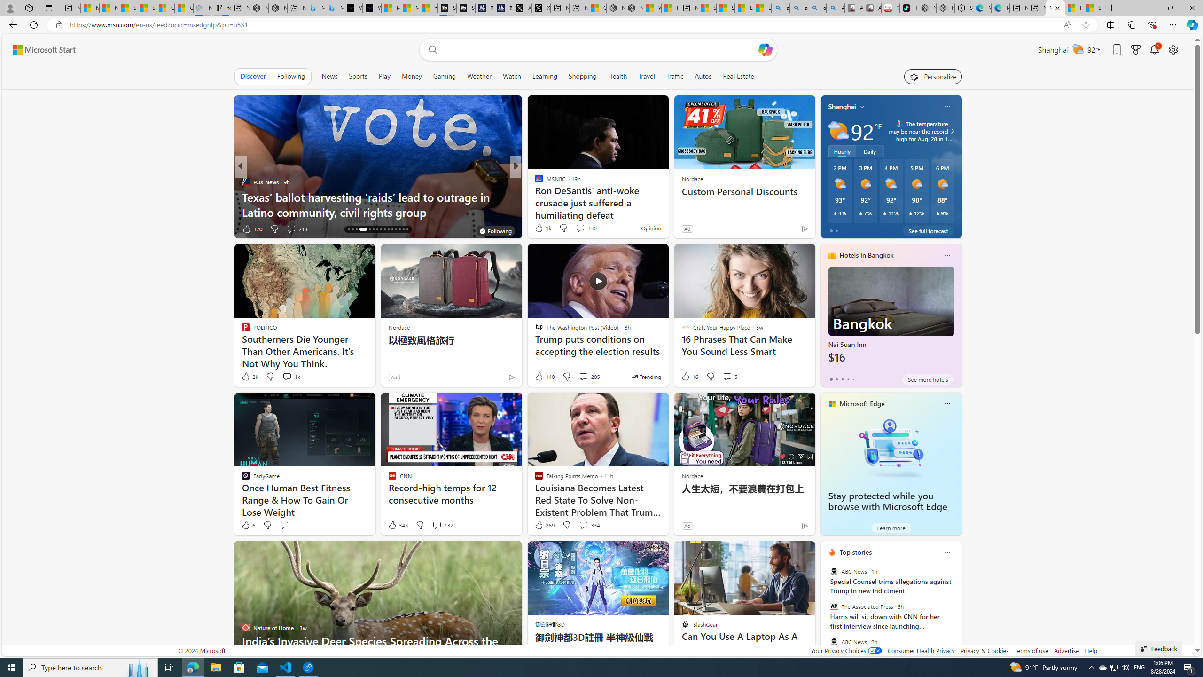  Describe the element at coordinates (541, 228) in the screenshot. I see `148 Like` at that location.